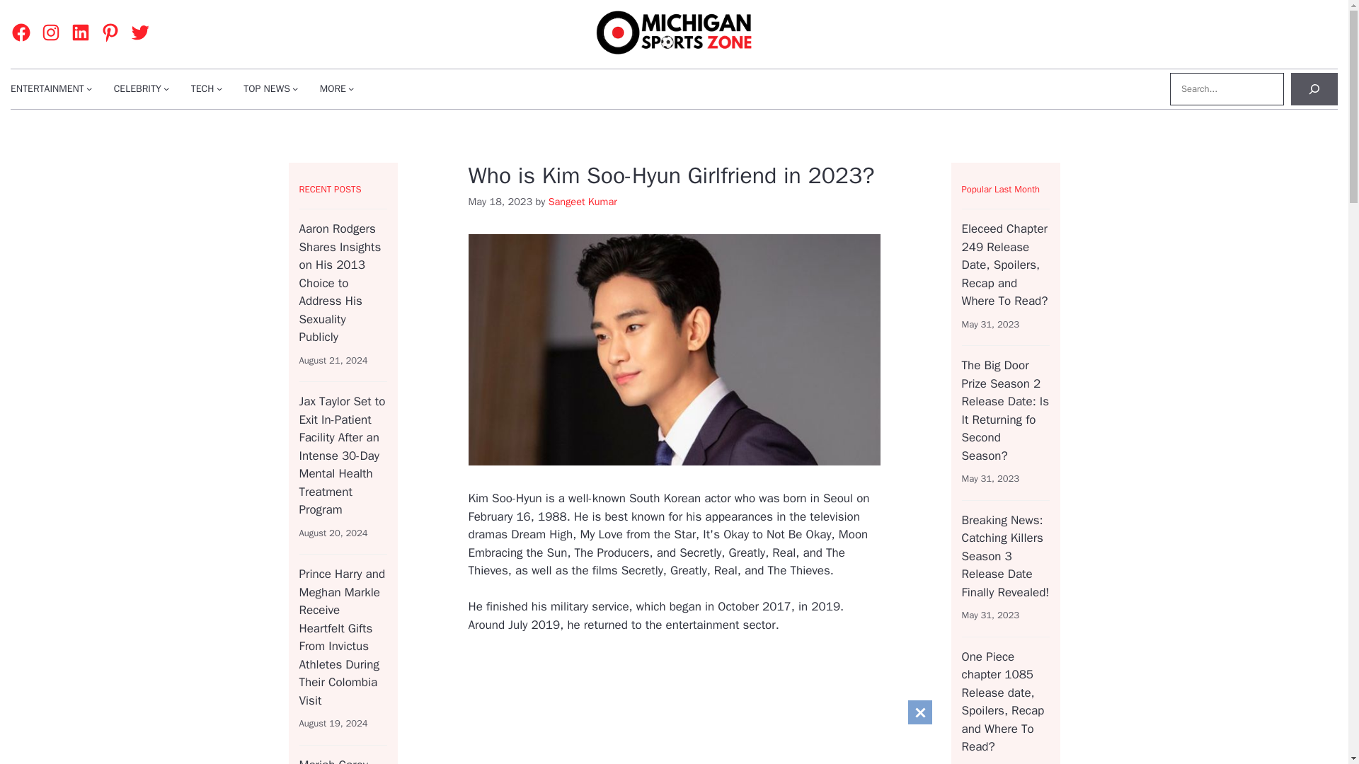 The image size is (1359, 764). What do you see at coordinates (140, 33) in the screenshot?
I see `Twitter` at bounding box center [140, 33].